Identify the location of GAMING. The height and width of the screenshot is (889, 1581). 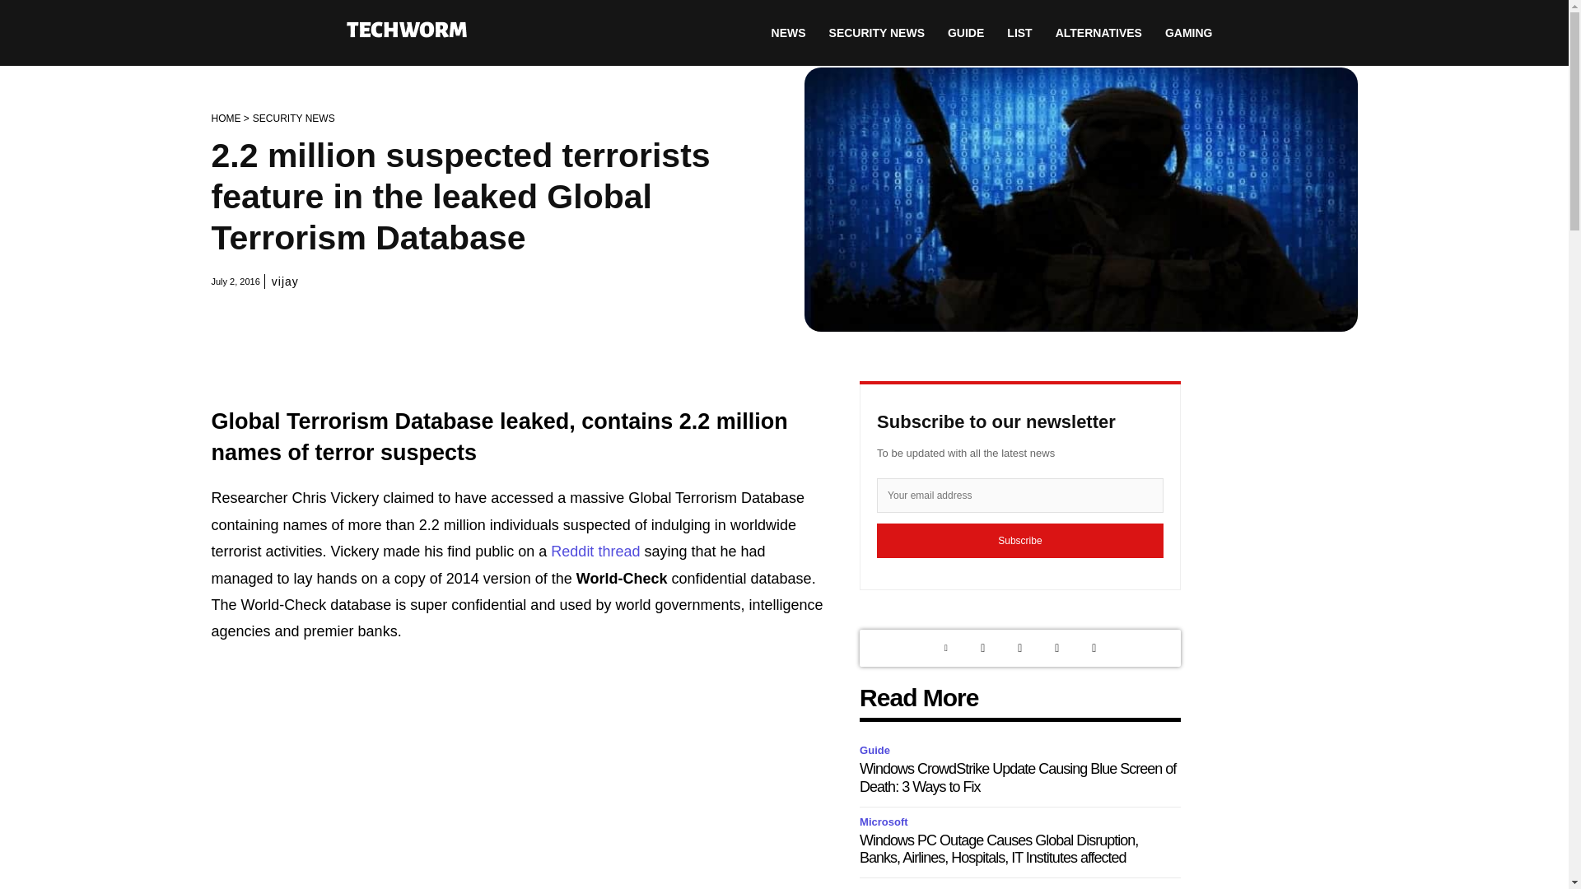
(1189, 33).